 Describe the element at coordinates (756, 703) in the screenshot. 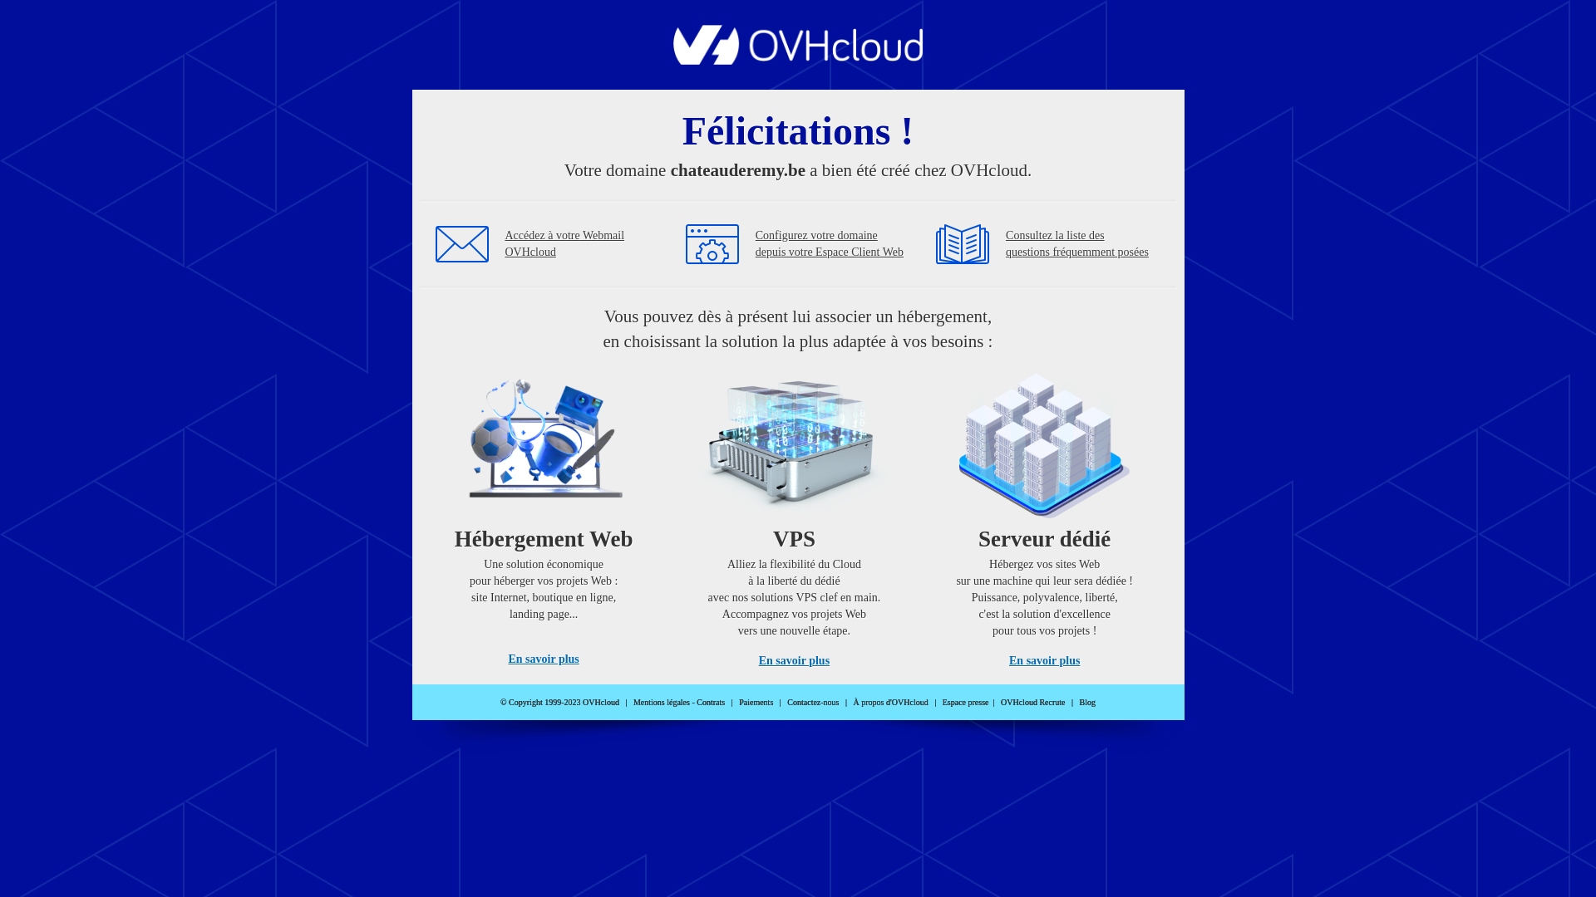

I see `Paiements` at that location.